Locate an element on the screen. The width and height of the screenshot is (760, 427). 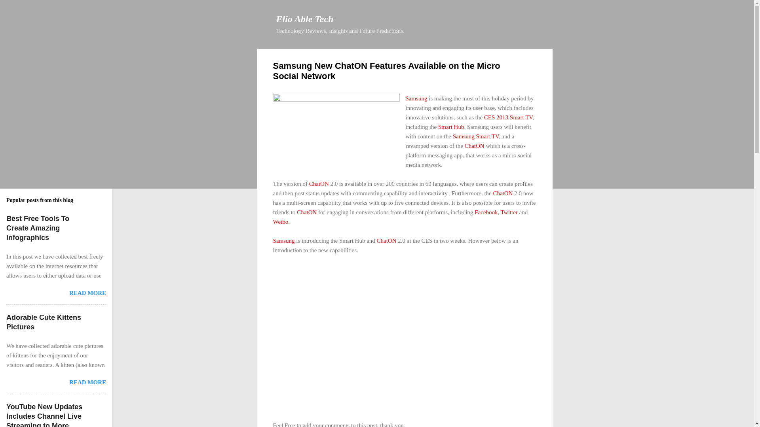
ChatON is located at coordinates (474, 145).